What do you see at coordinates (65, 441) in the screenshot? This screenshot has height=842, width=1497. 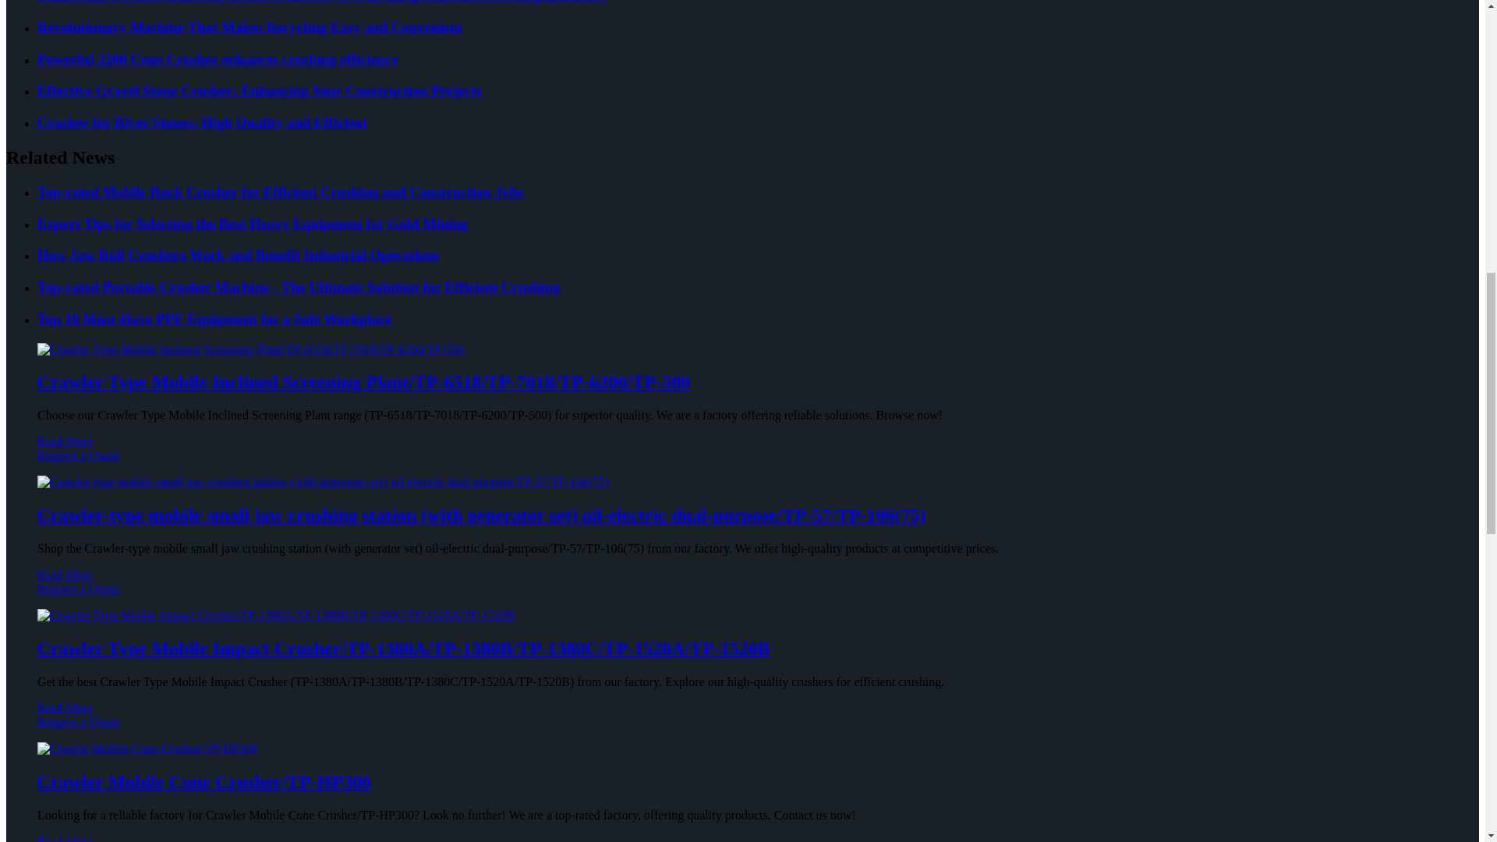 I see `Read More` at bounding box center [65, 441].